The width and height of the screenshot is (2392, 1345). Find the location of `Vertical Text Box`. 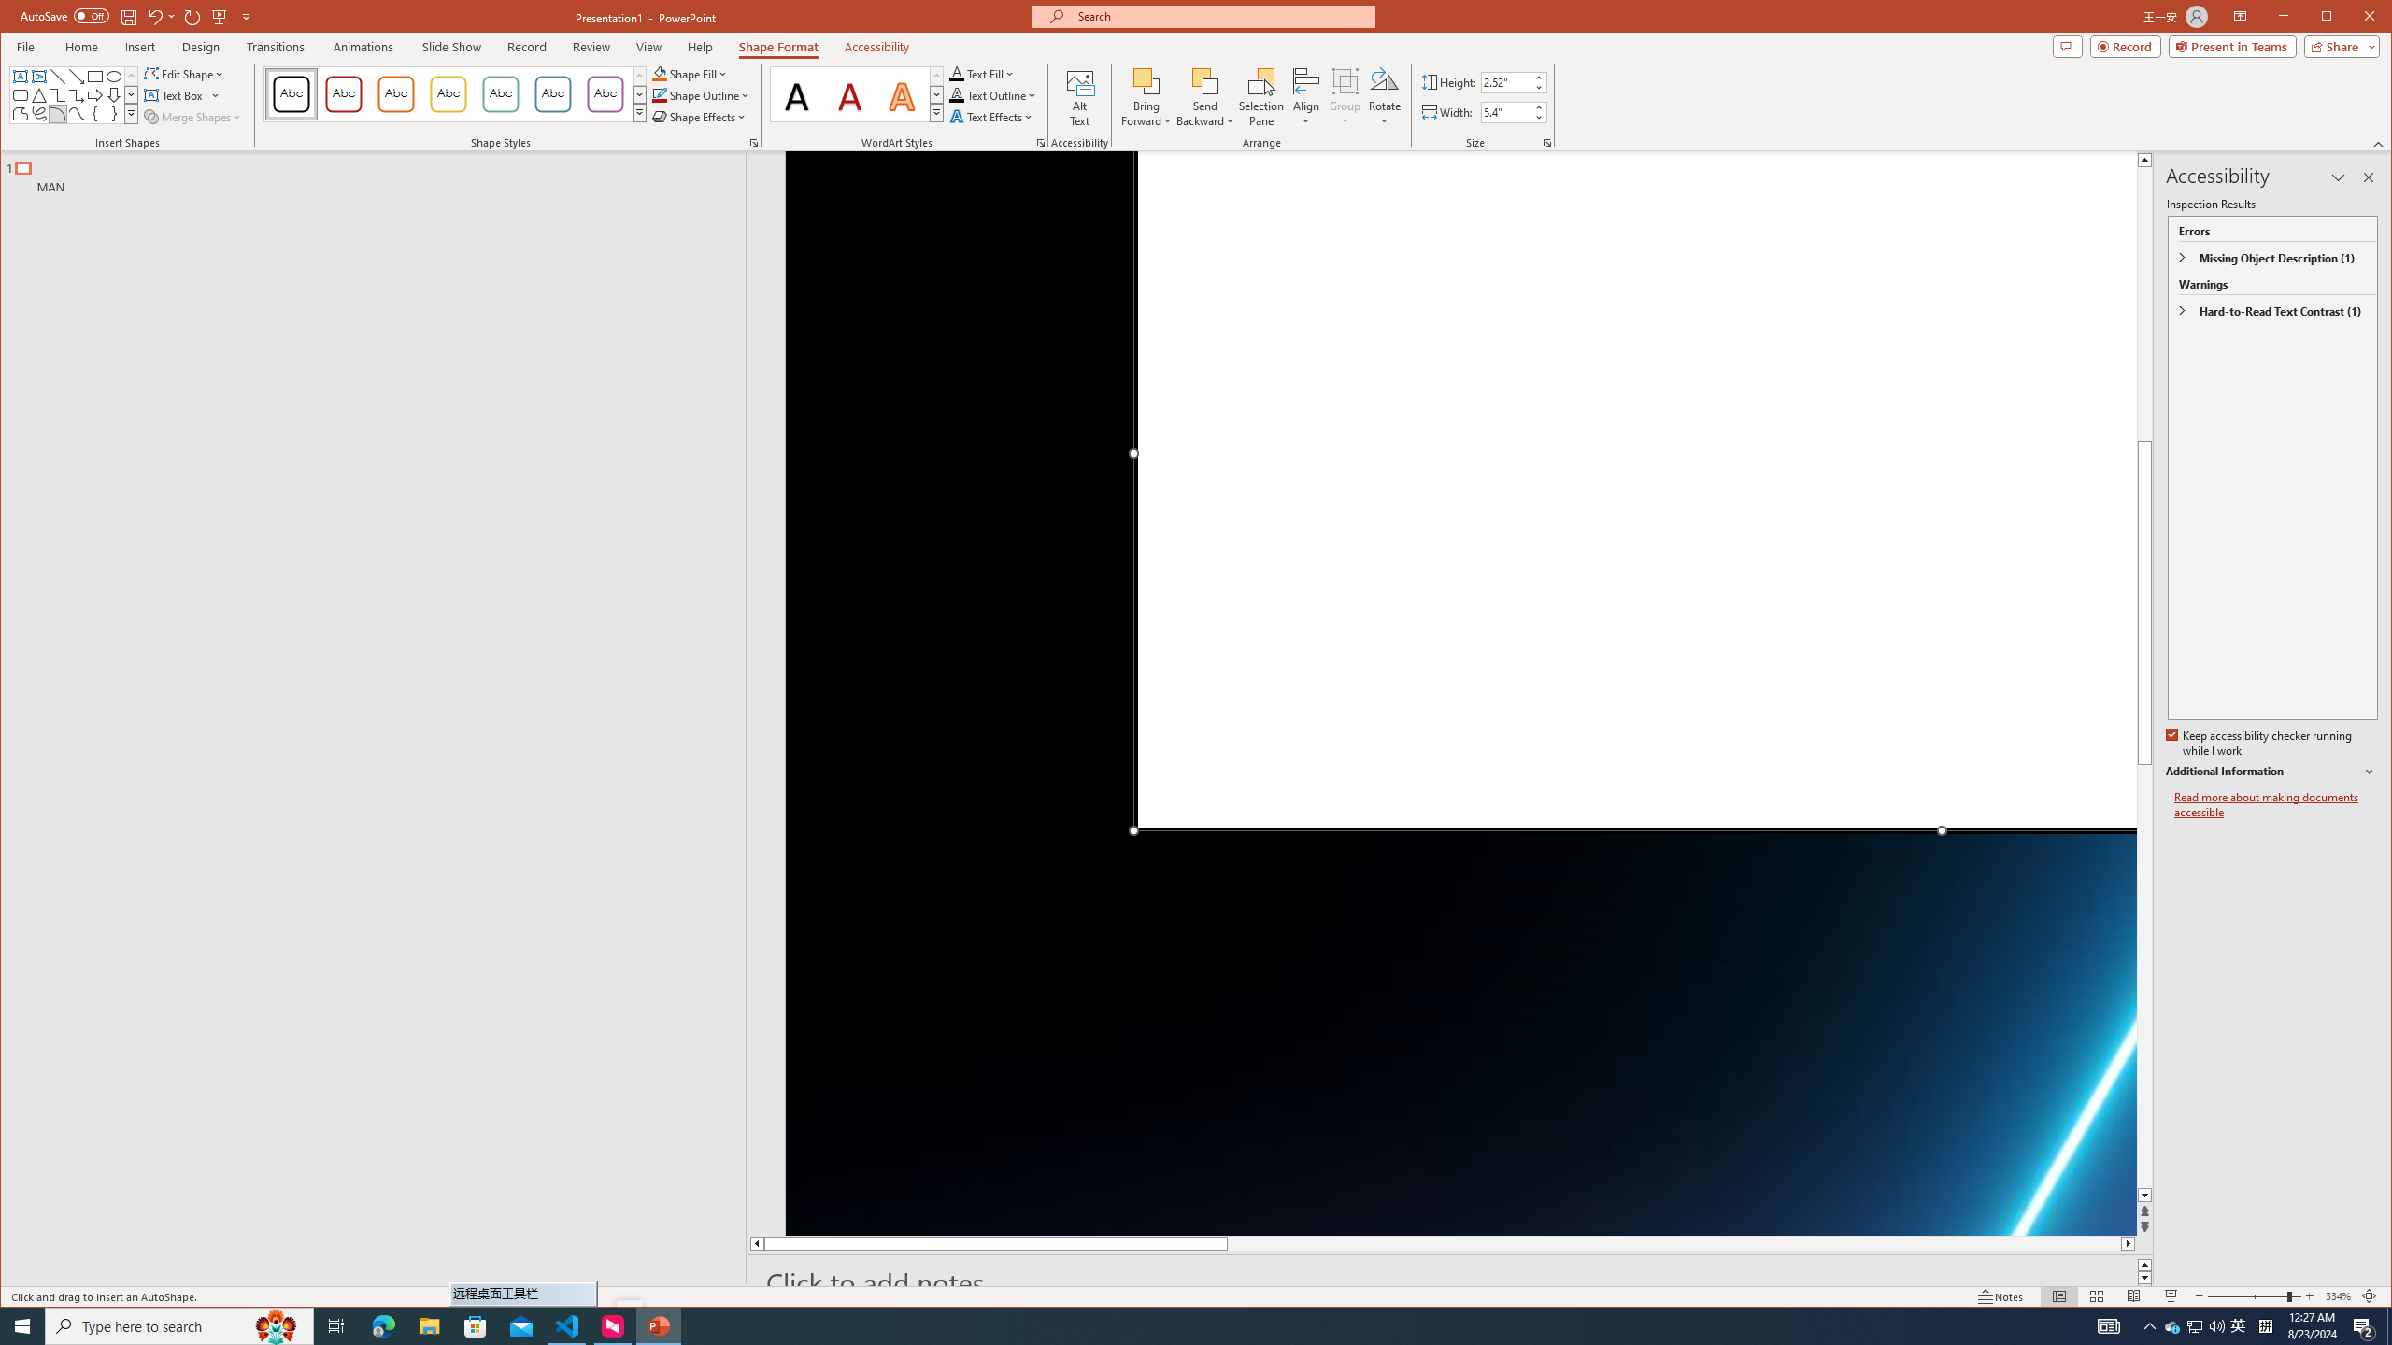

Vertical Text Box is located at coordinates (37, 77).